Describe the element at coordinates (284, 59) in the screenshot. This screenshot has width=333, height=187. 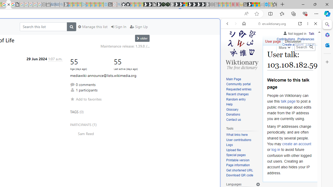
I see `SEARCH TOOLS` at that location.